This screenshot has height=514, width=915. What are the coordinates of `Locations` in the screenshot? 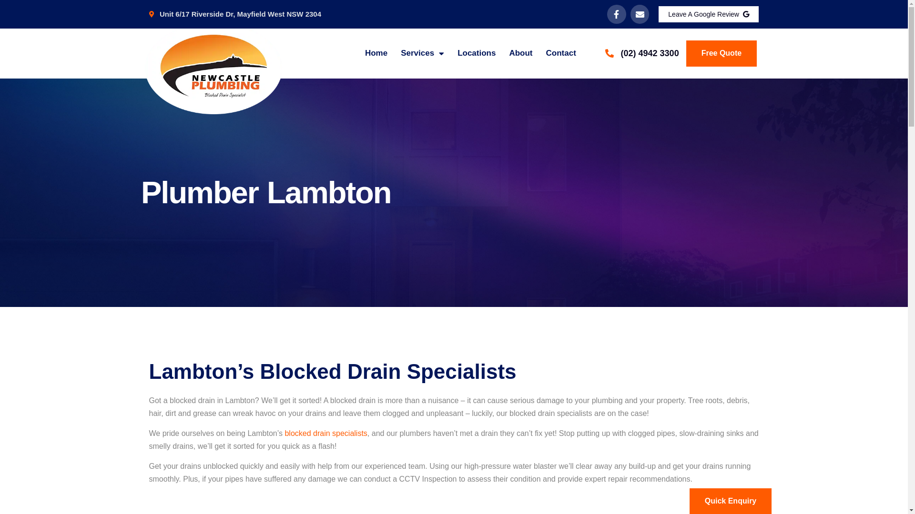 It's located at (477, 53).